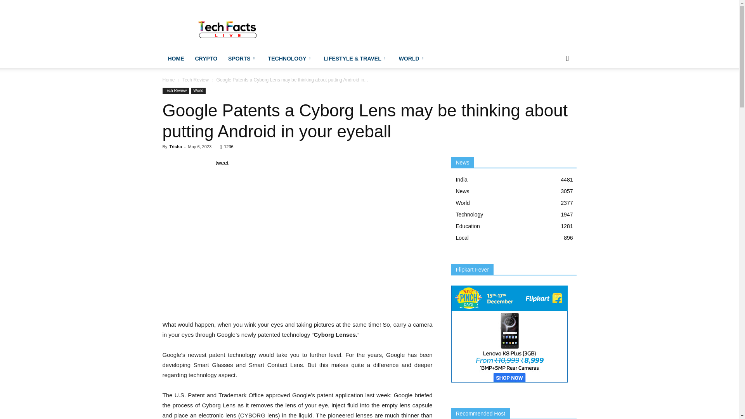  Describe the element at coordinates (228, 28) in the screenshot. I see `TF Live` at that location.